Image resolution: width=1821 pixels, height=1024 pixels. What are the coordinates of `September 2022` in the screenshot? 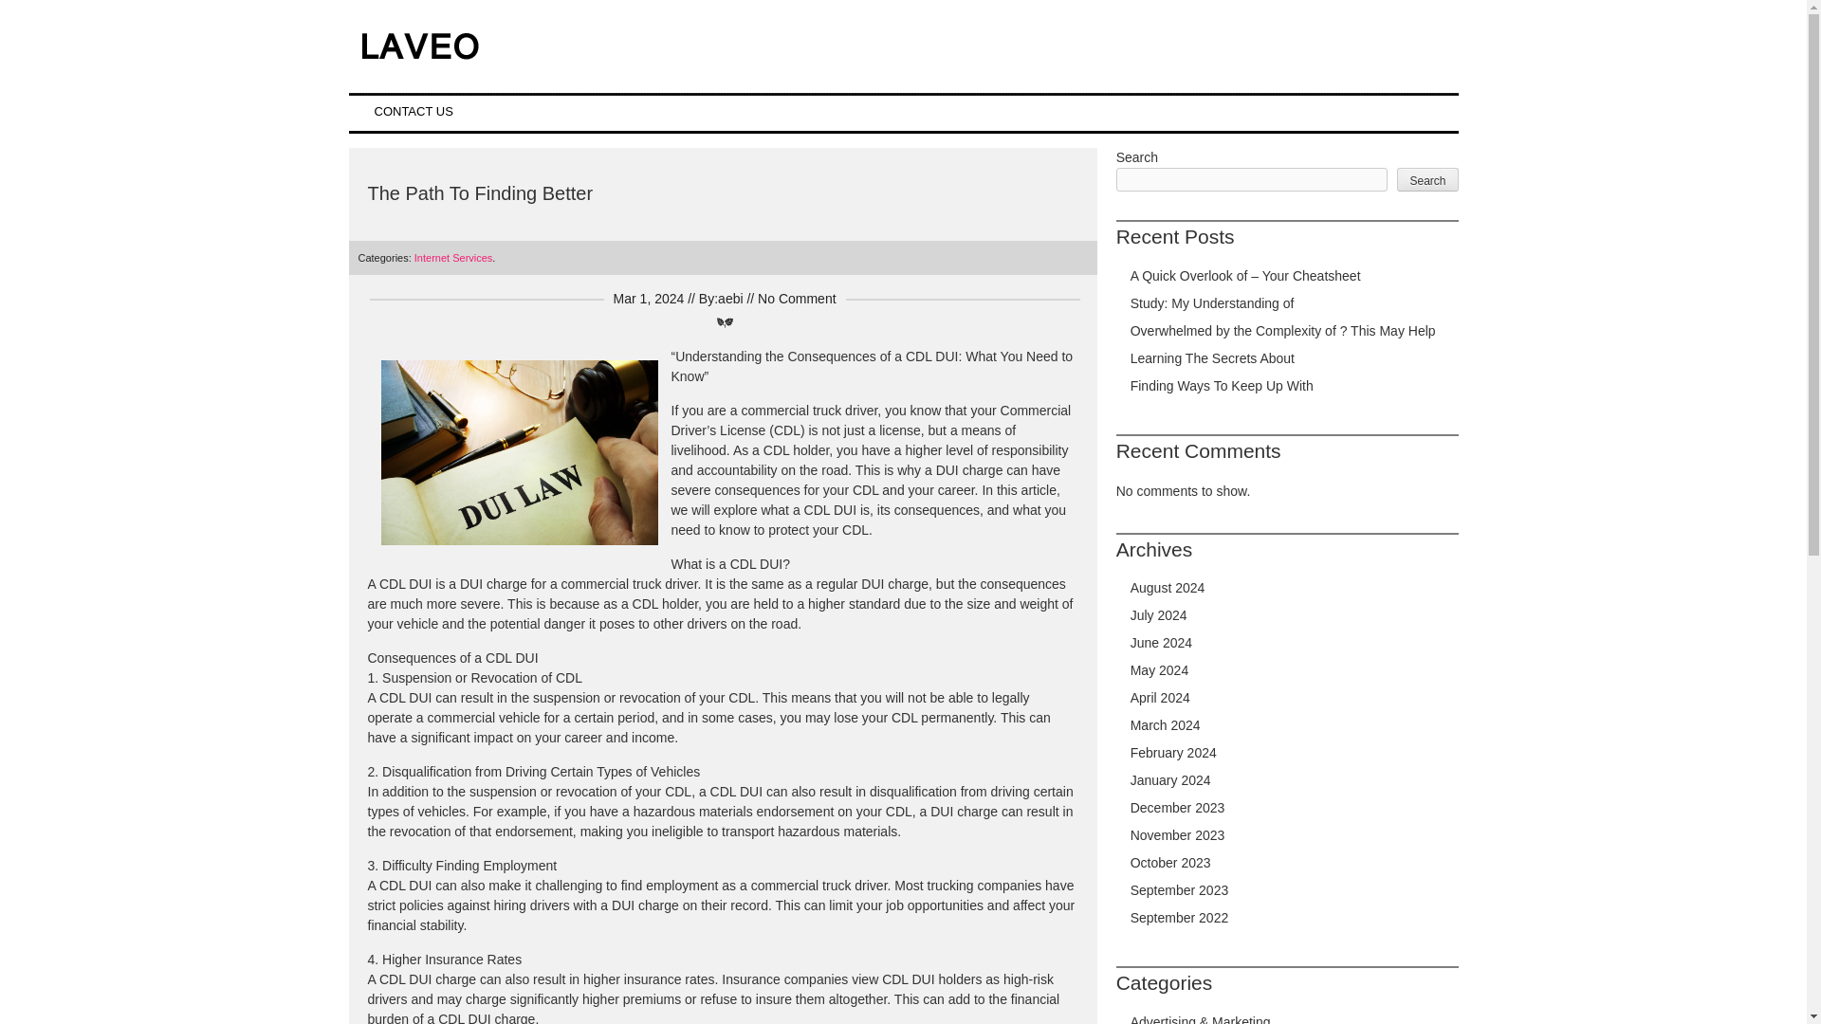 It's located at (1180, 918).